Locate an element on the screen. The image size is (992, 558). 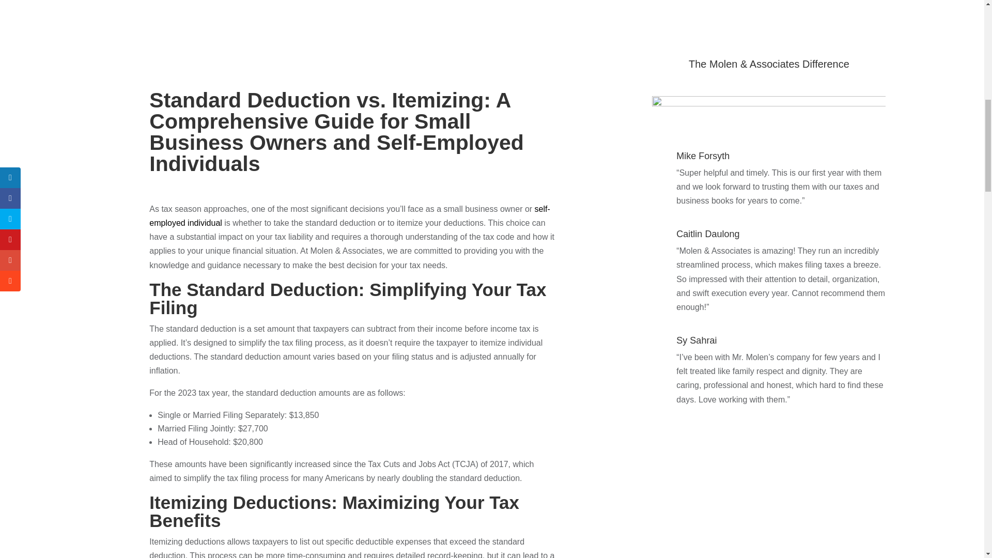
logo is located at coordinates (769, 113).